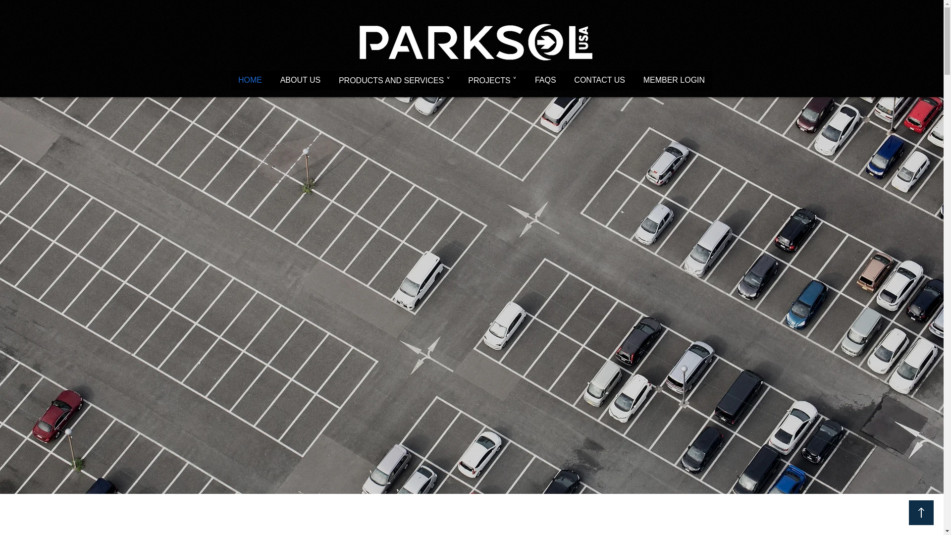  Describe the element at coordinates (599, 80) in the screenshot. I see `CONTACT US` at that location.